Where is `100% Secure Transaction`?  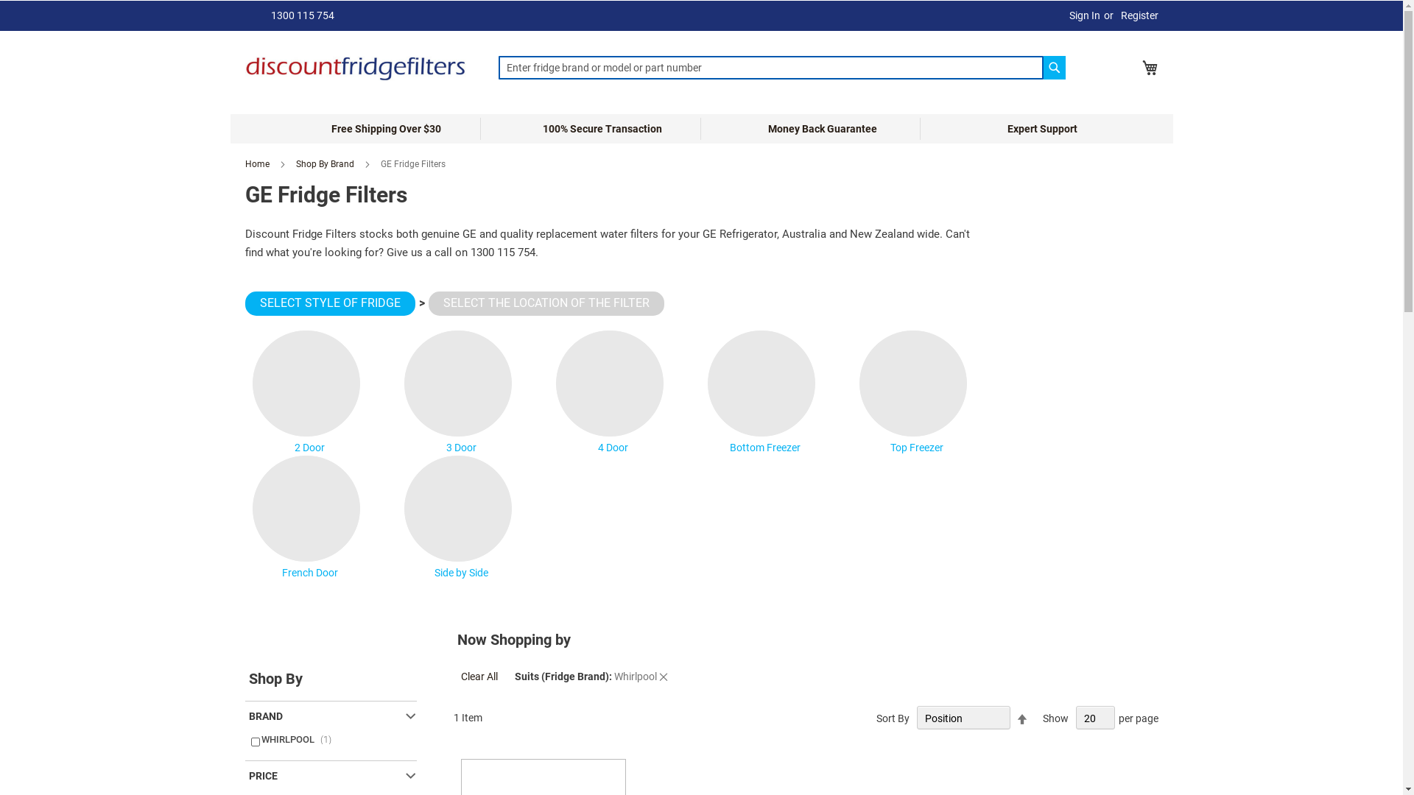 100% Secure Transaction is located at coordinates (602, 129).